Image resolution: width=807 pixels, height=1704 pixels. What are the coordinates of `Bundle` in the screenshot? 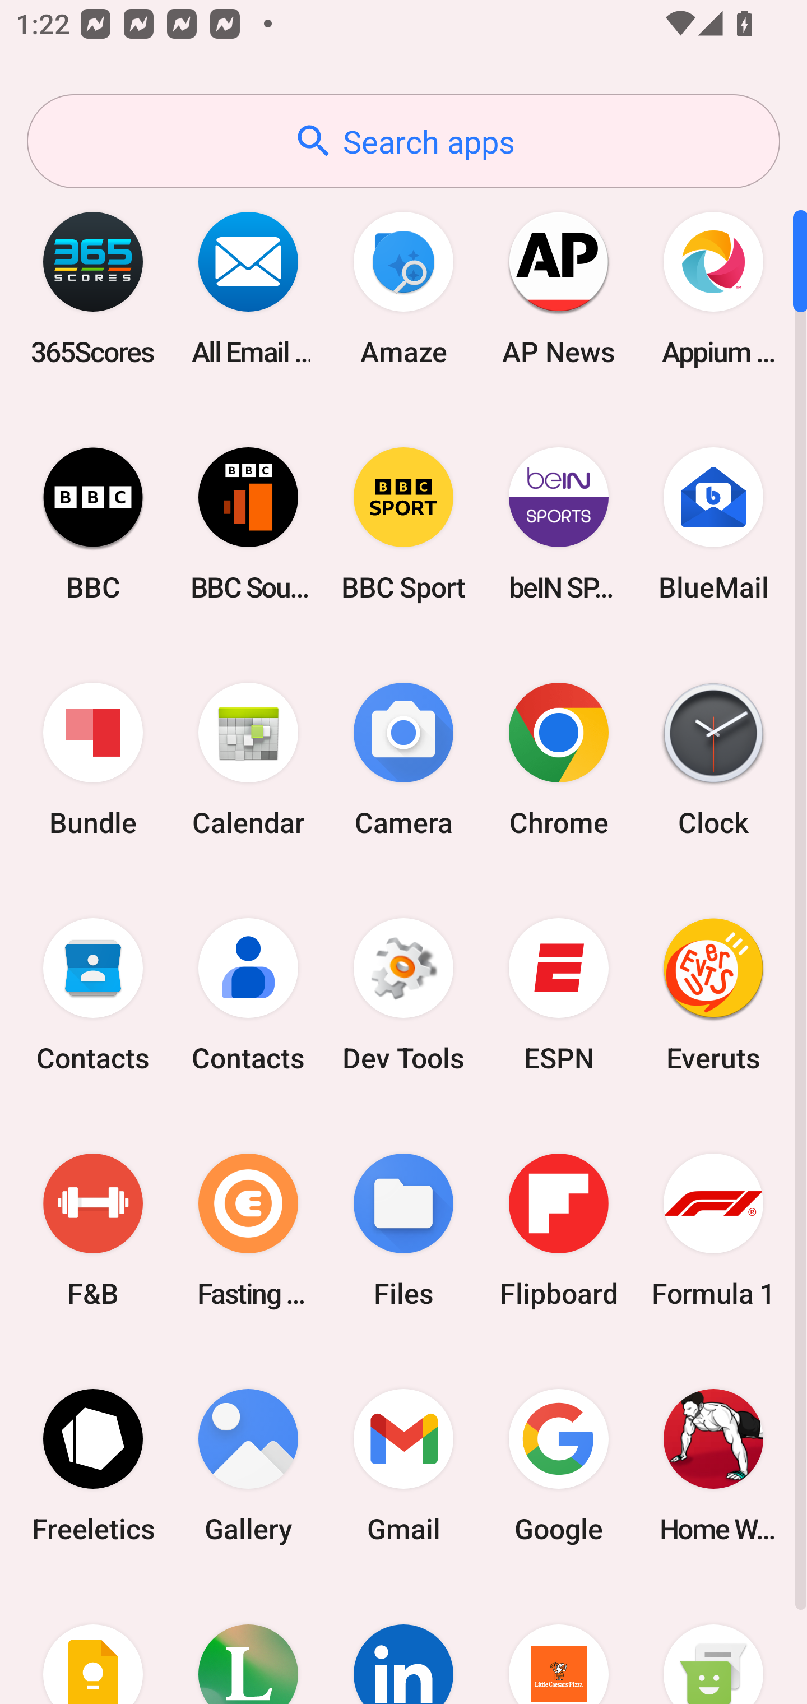 It's located at (93, 760).